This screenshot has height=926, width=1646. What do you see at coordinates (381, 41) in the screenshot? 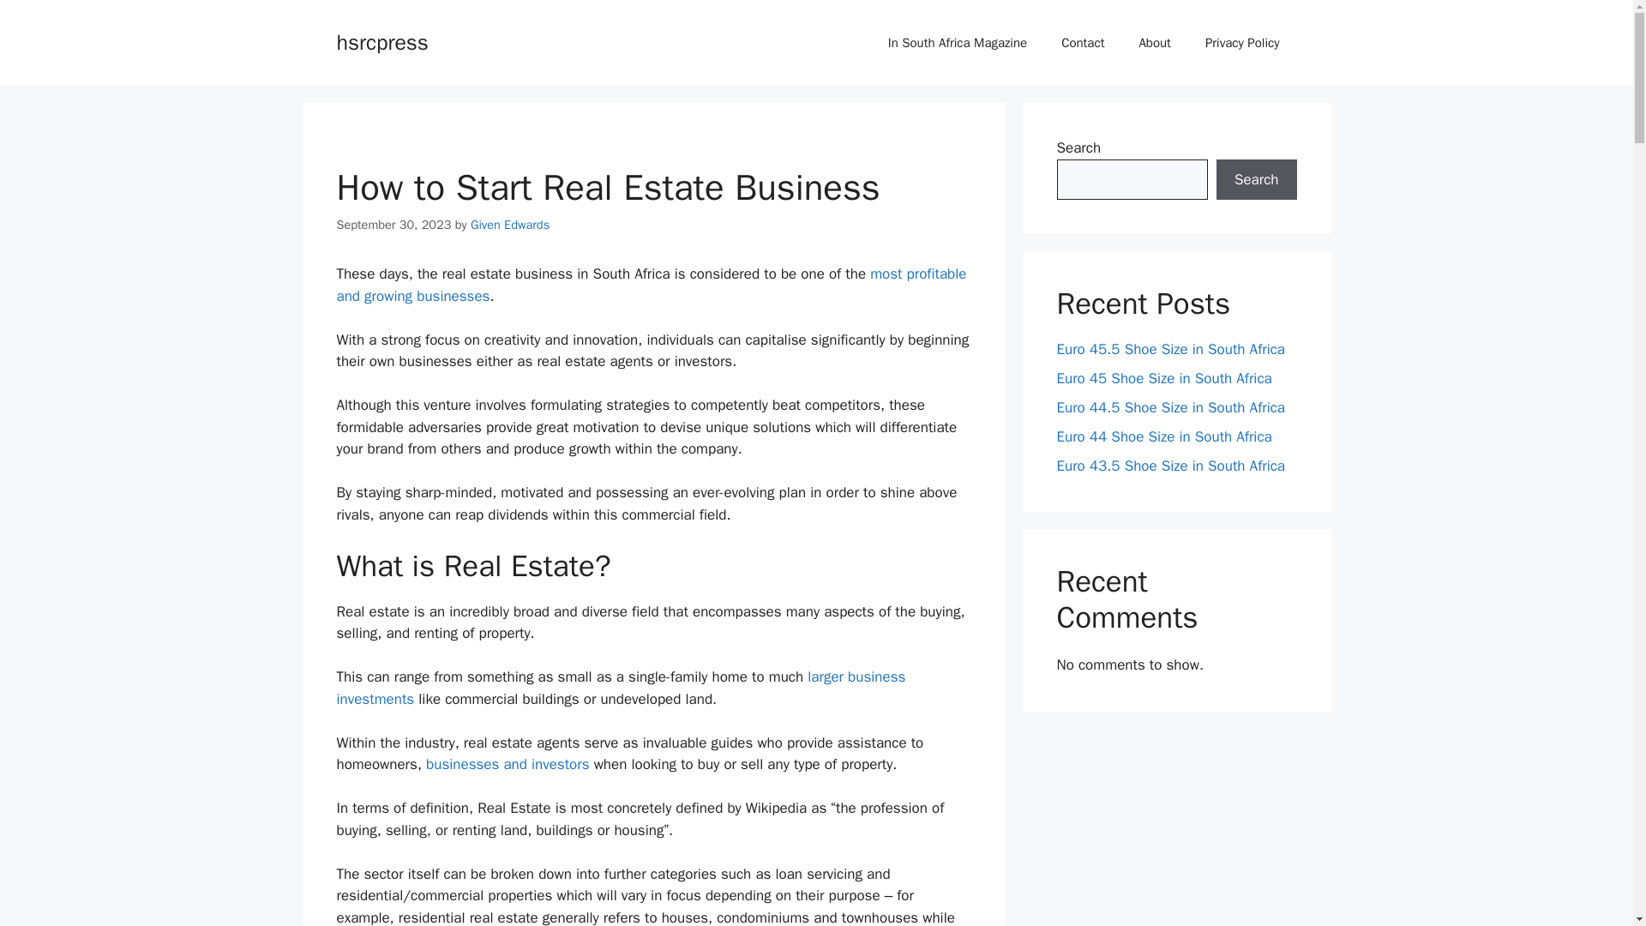
I see `hsrcpress` at bounding box center [381, 41].